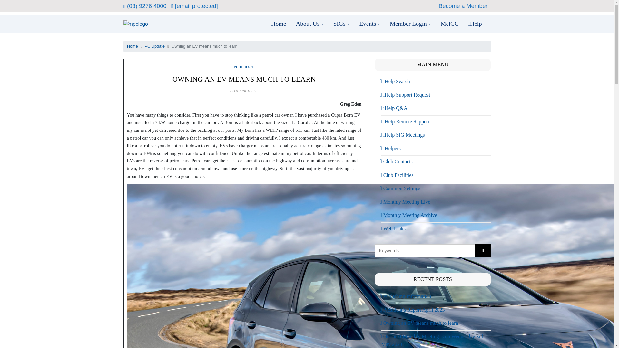  What do you see at coordinates (449, 24) in the screenshot?
I see `MelCC` at bounding box center [449, 24].